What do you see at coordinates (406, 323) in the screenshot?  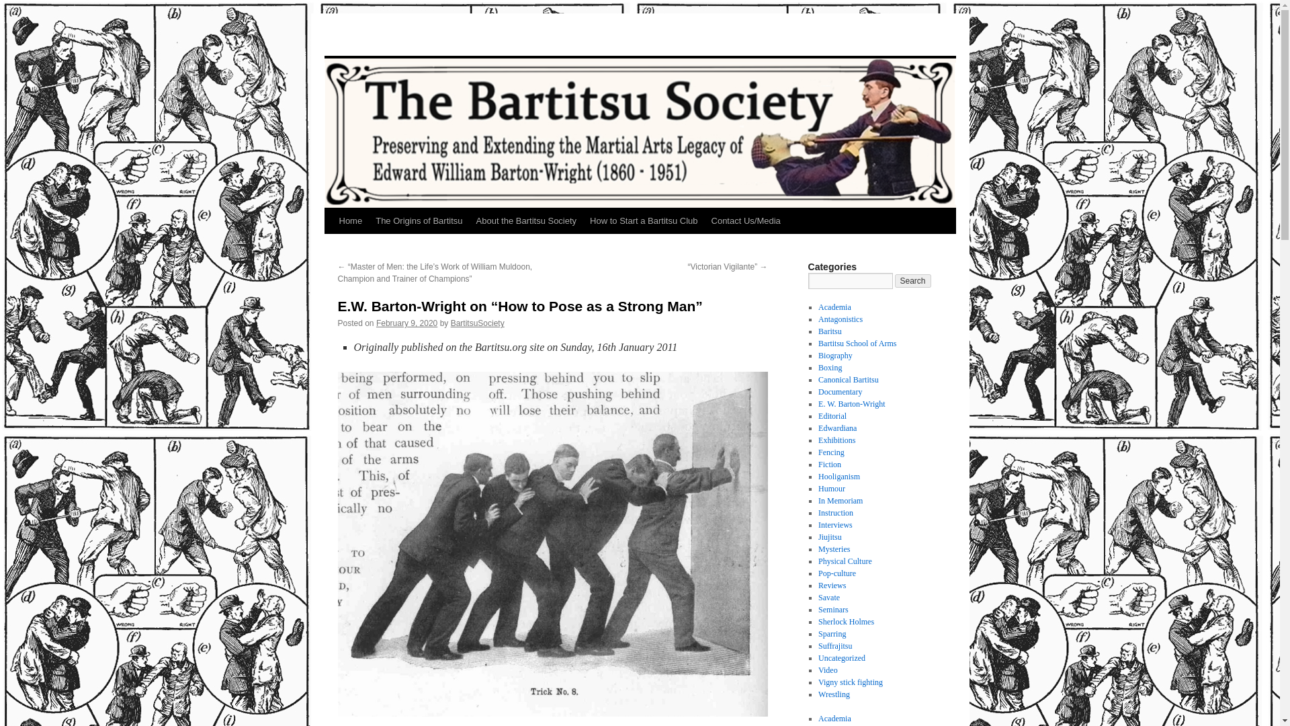 I see `2:16 pm` at bounding box center [406, 323].